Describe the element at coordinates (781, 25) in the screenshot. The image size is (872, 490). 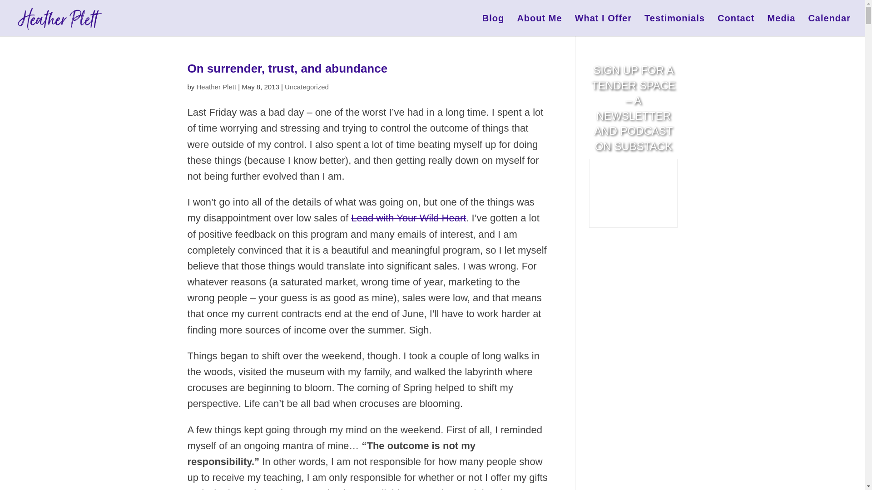
I see `Media` at that location.